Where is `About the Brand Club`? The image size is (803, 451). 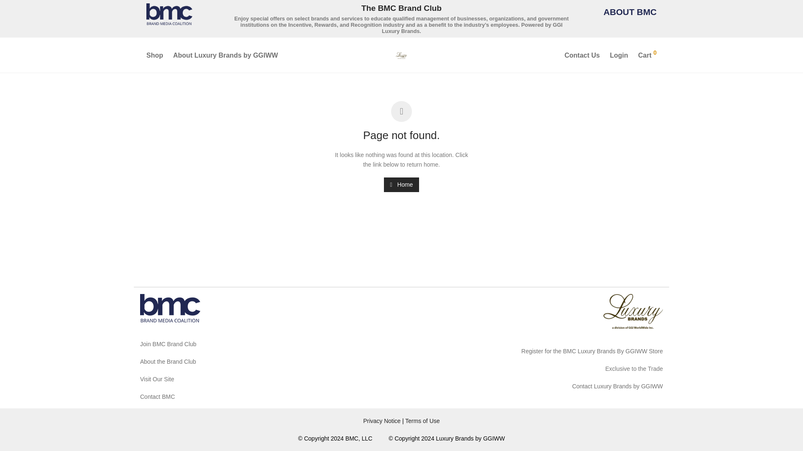 About the Brand Club is located at coordinates (168, 361).